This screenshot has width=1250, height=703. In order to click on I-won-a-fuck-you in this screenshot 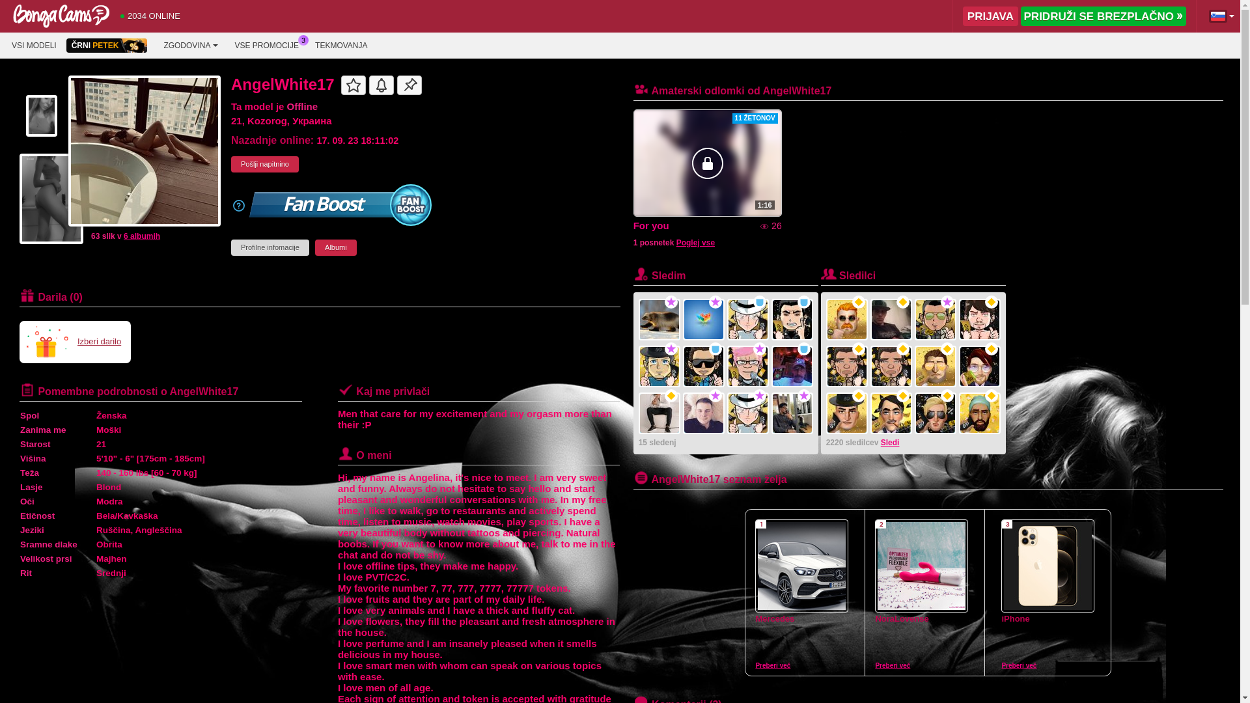, I will do `click(936, 366)`.